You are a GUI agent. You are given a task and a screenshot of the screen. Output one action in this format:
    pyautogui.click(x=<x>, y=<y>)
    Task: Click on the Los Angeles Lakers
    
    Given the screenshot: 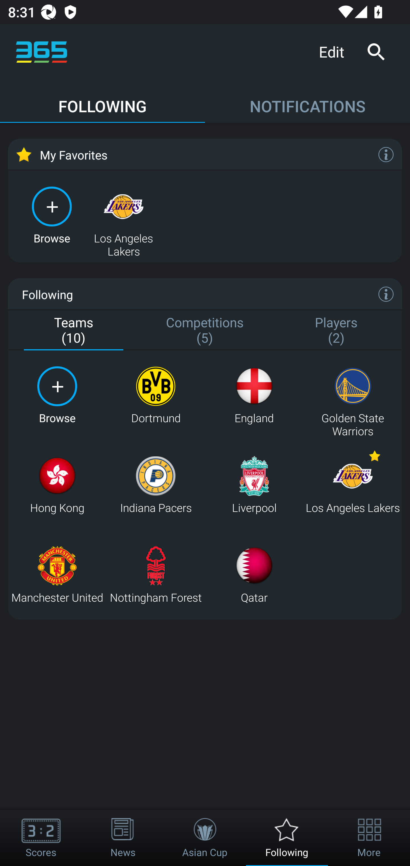 What is the action you would take?
    pyautogui.click(x=124, y=214)
    